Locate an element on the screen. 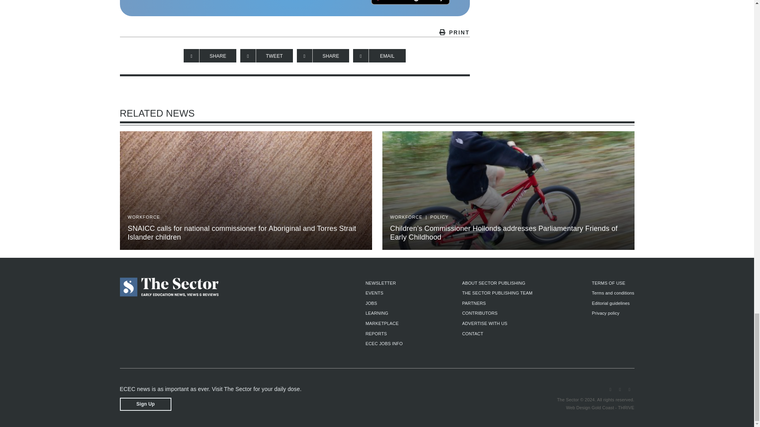 The height and width of the screenshot is (427, 760). Share on Email is located at coordinates (379, 55).